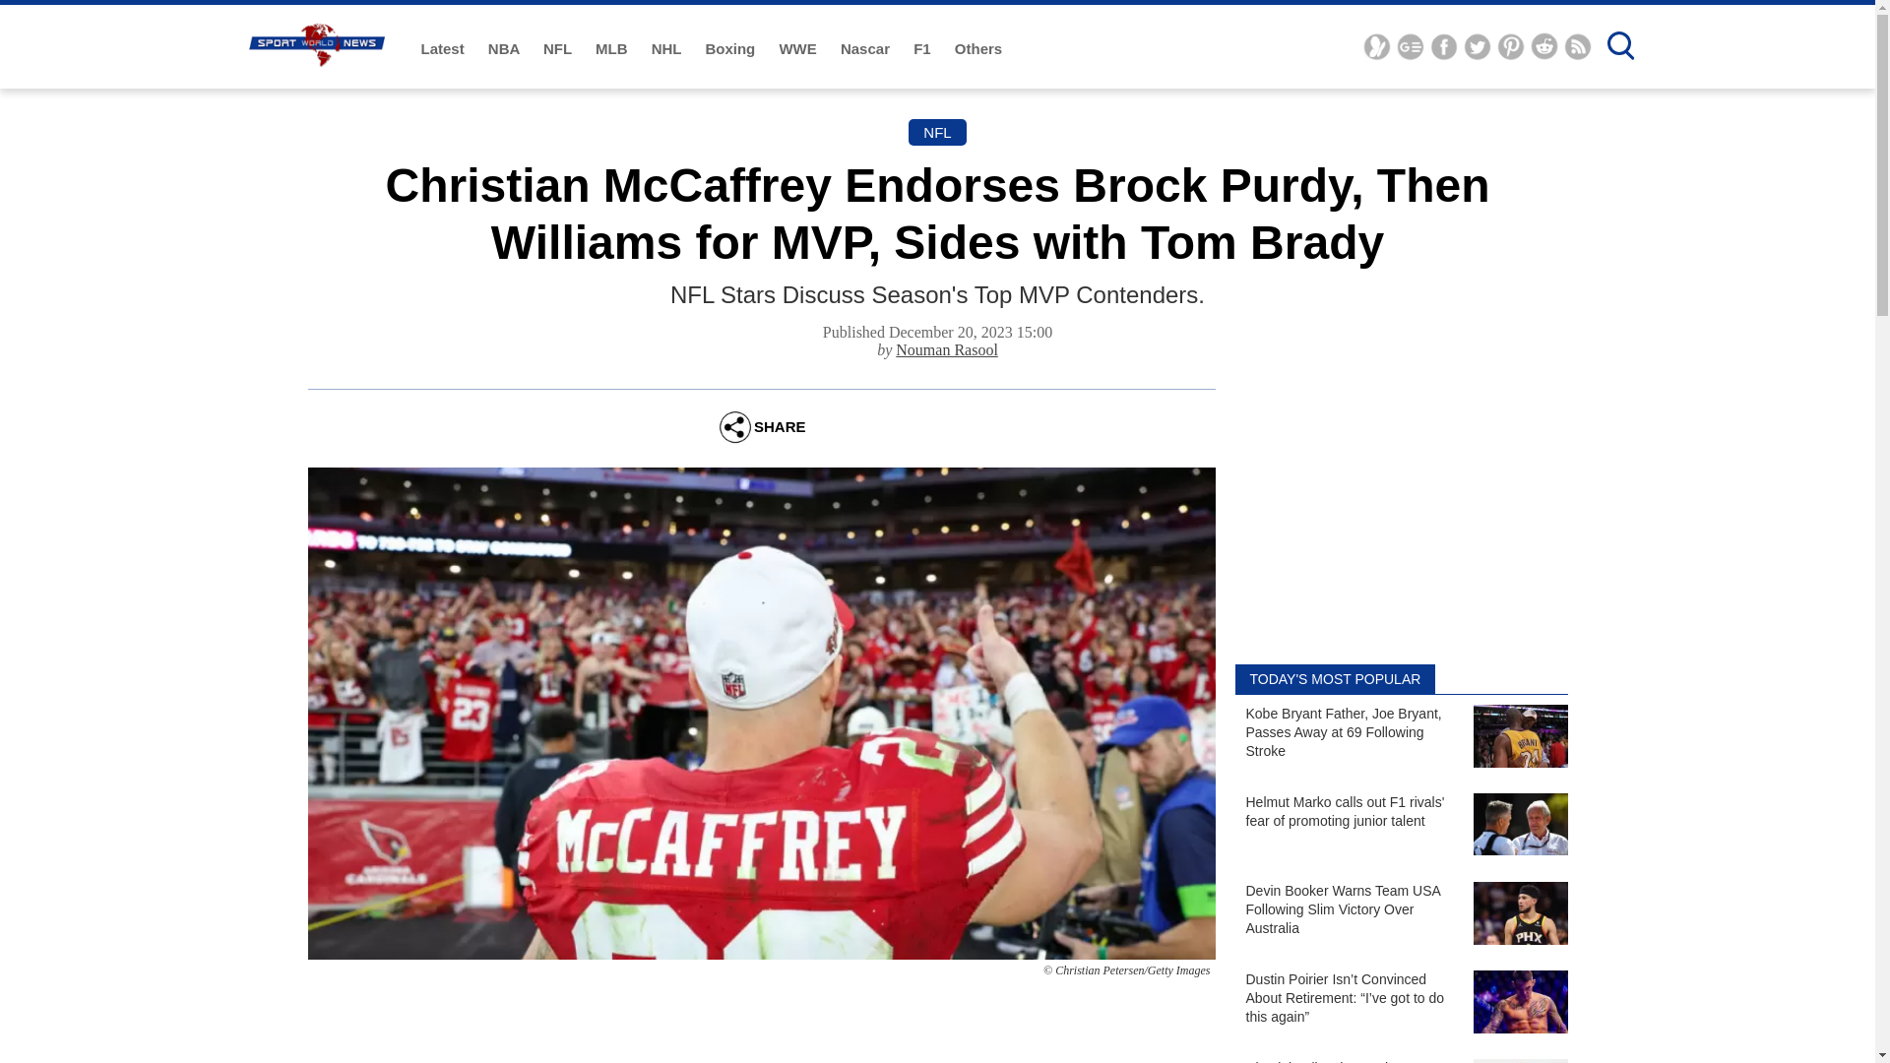  I want to click on NFL, so click(559, 49).